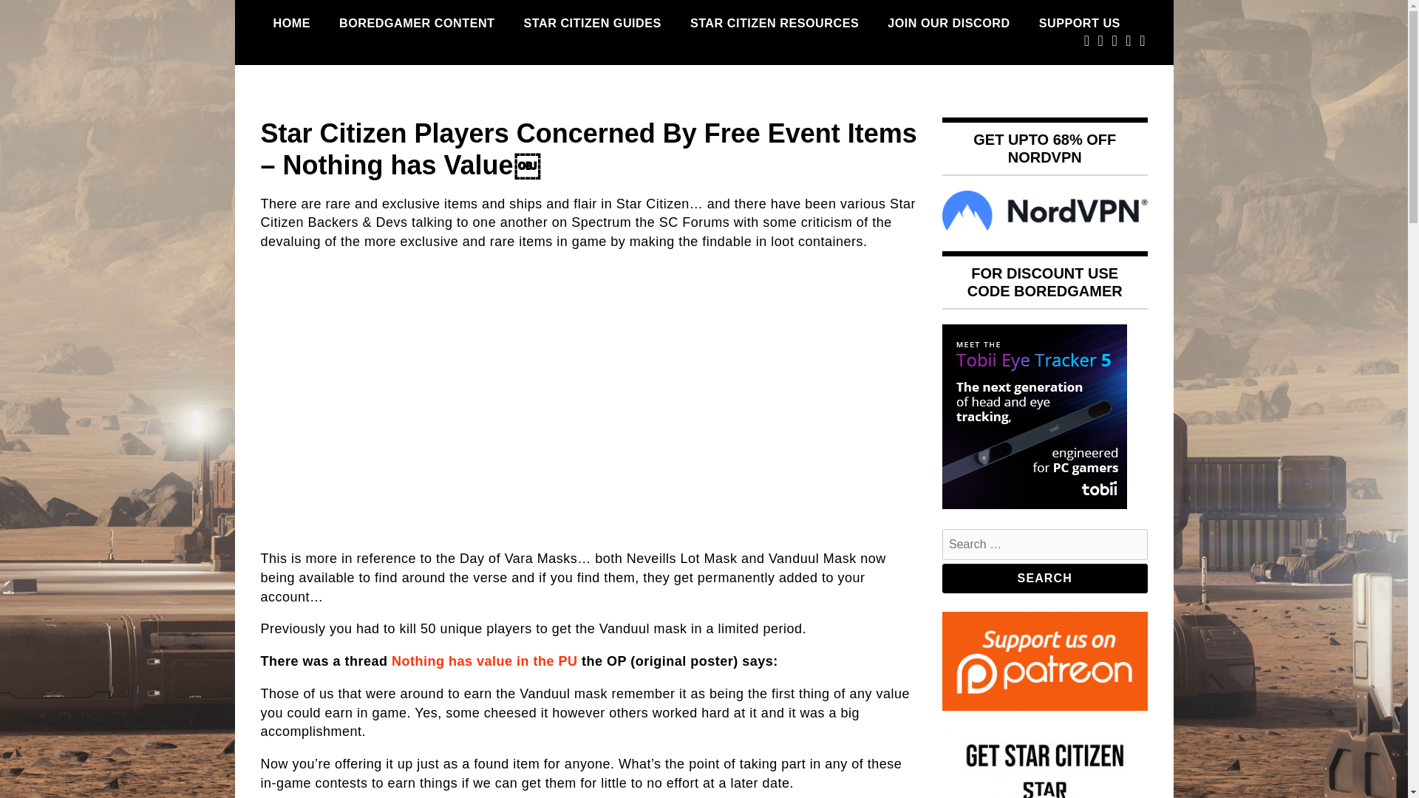 The width and height of the screenshot is (1419, 798). What do you see at coordinates (775, 23) in the screenshot?
I see `STAR CITIZEN RESOURCES` at bounding box center [775, 23].